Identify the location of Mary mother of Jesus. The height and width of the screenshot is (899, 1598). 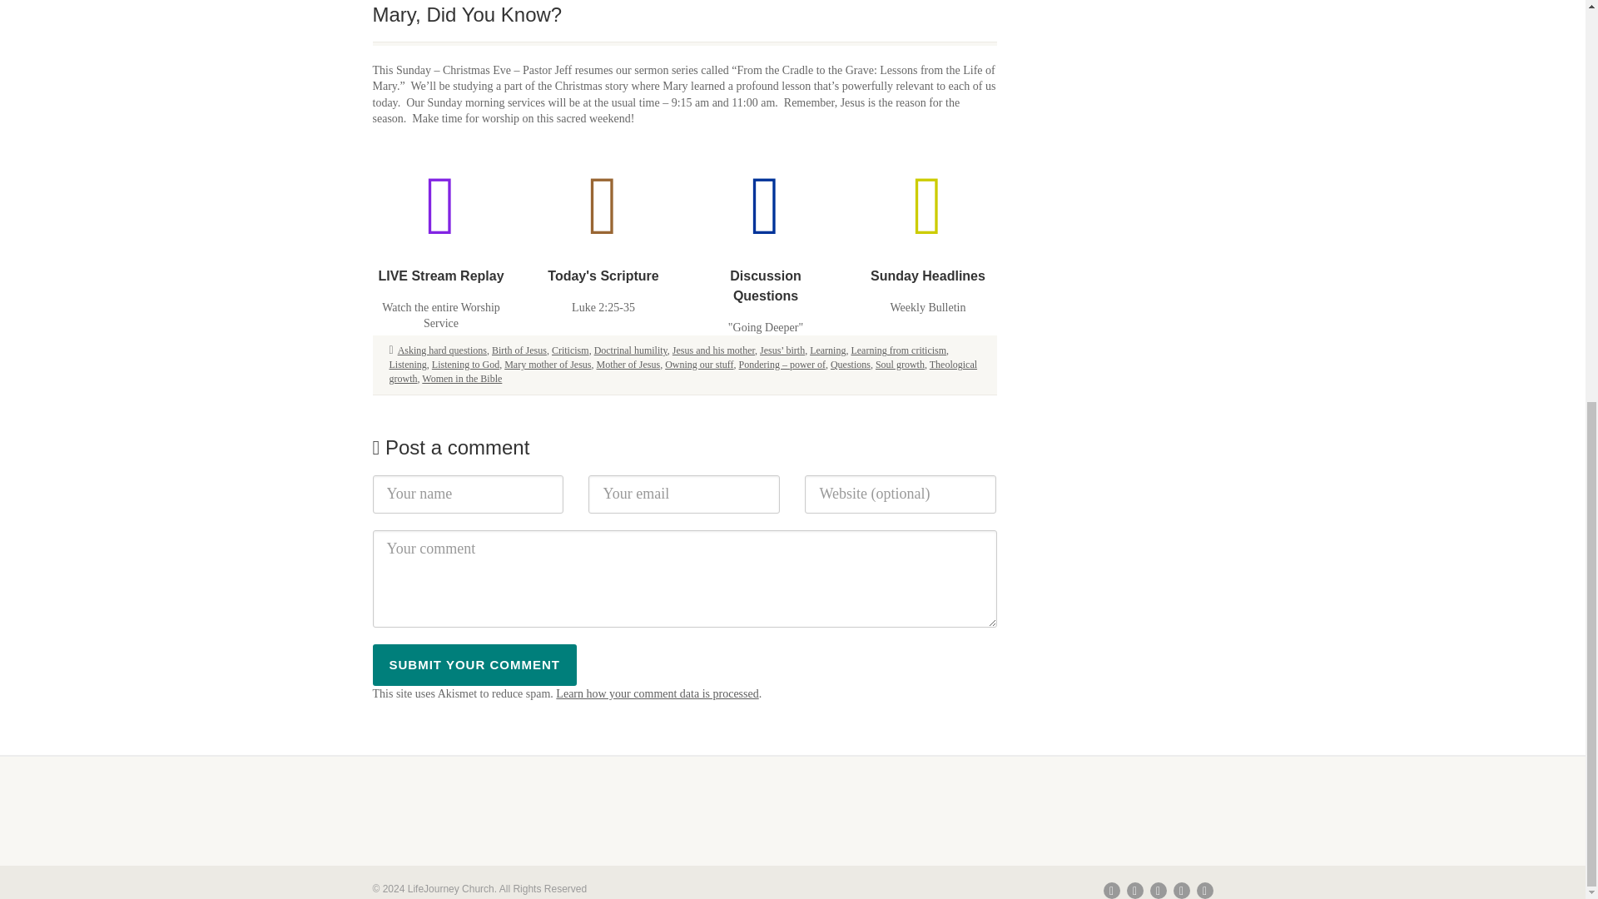
(548, 364).